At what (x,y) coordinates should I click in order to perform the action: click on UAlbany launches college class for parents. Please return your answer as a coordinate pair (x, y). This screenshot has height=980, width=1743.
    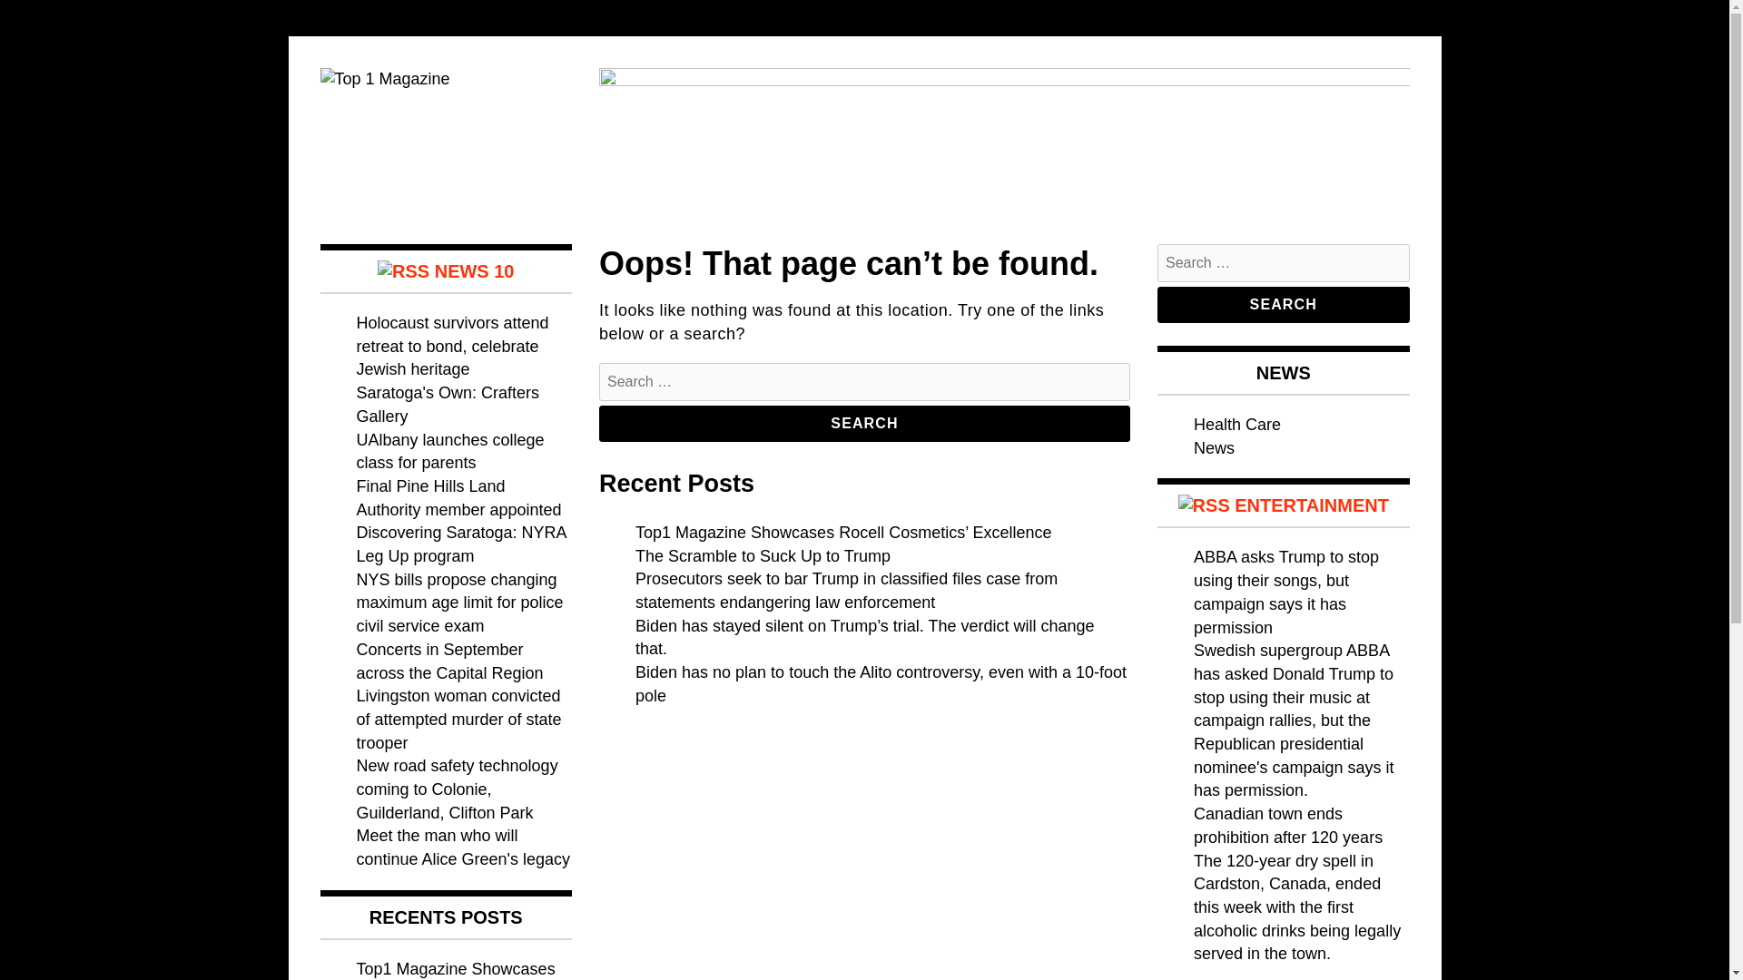
    Looking at the image, I should click on (449, 452).